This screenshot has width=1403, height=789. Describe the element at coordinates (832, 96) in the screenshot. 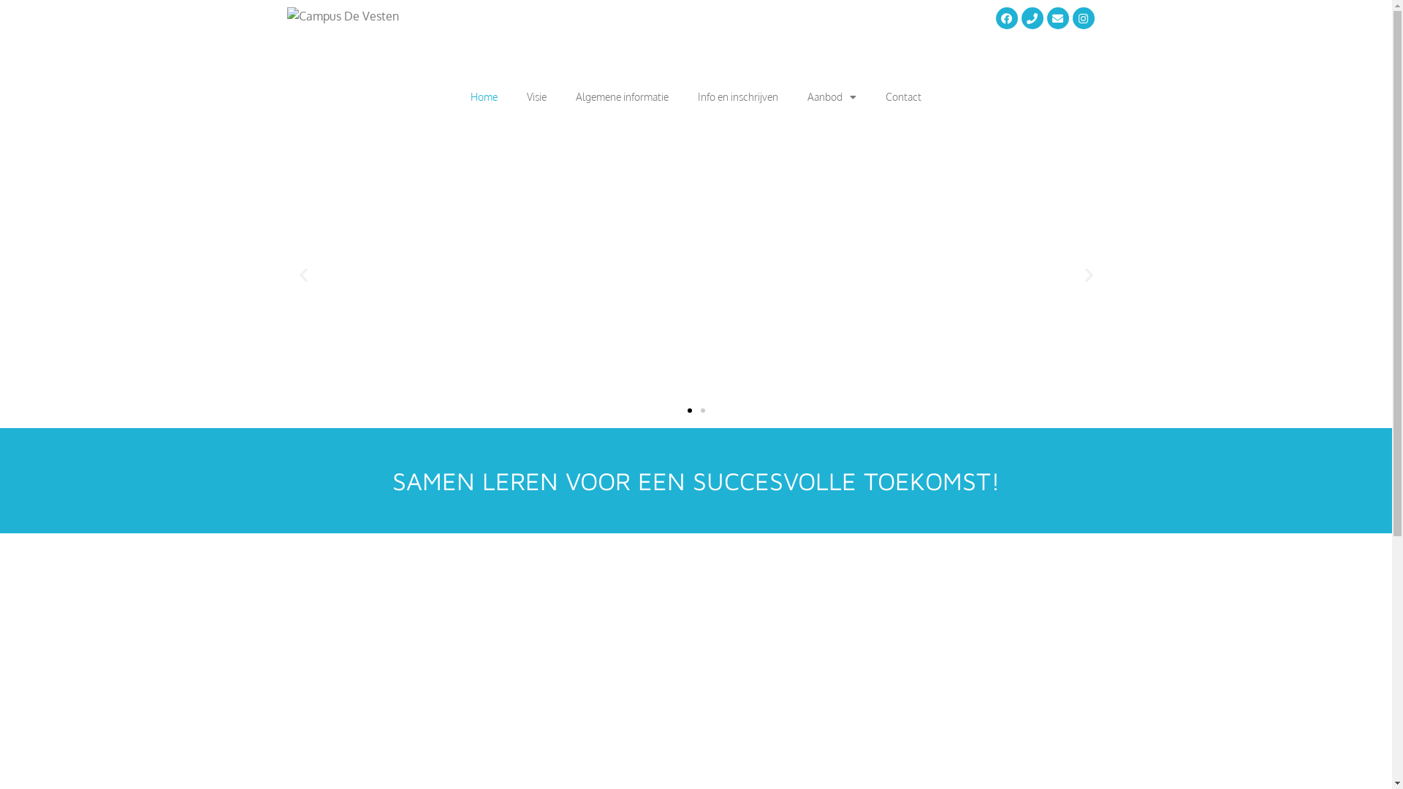

I see `Aanbod` at that location.